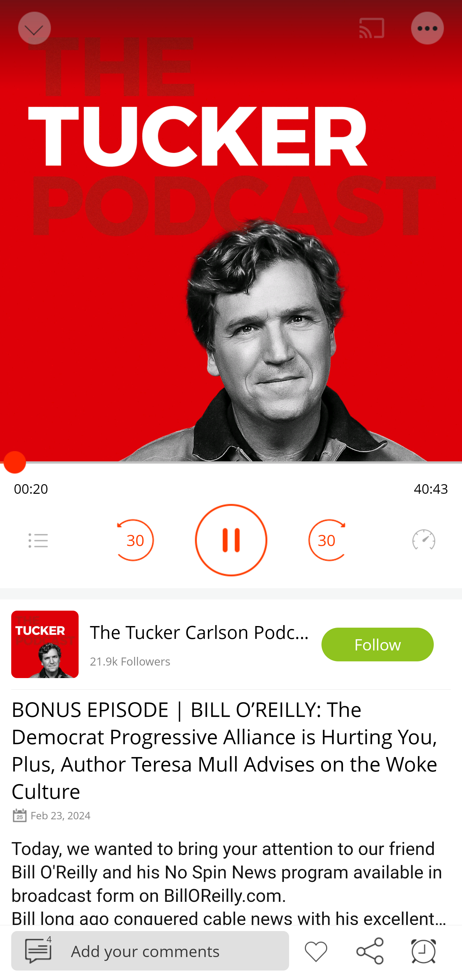 The width and height of the screenshot is (462, 976). Describe the element at coordinates (135, 540) in the screenshot. I see `30 Seek Backward` at that location.